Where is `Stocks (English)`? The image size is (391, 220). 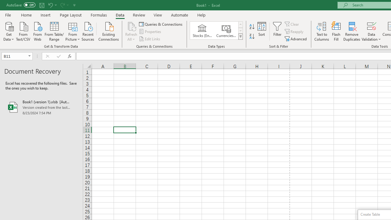 Stocks (English) is located at coordinates (202, 31).